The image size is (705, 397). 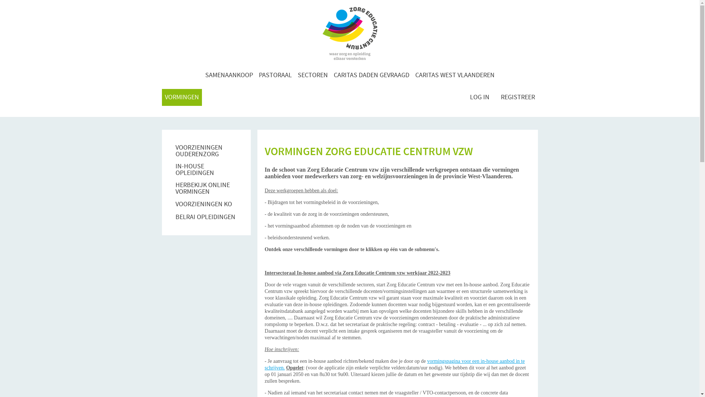 I want to click on VORMINGEN, so click(x=181, y=97).